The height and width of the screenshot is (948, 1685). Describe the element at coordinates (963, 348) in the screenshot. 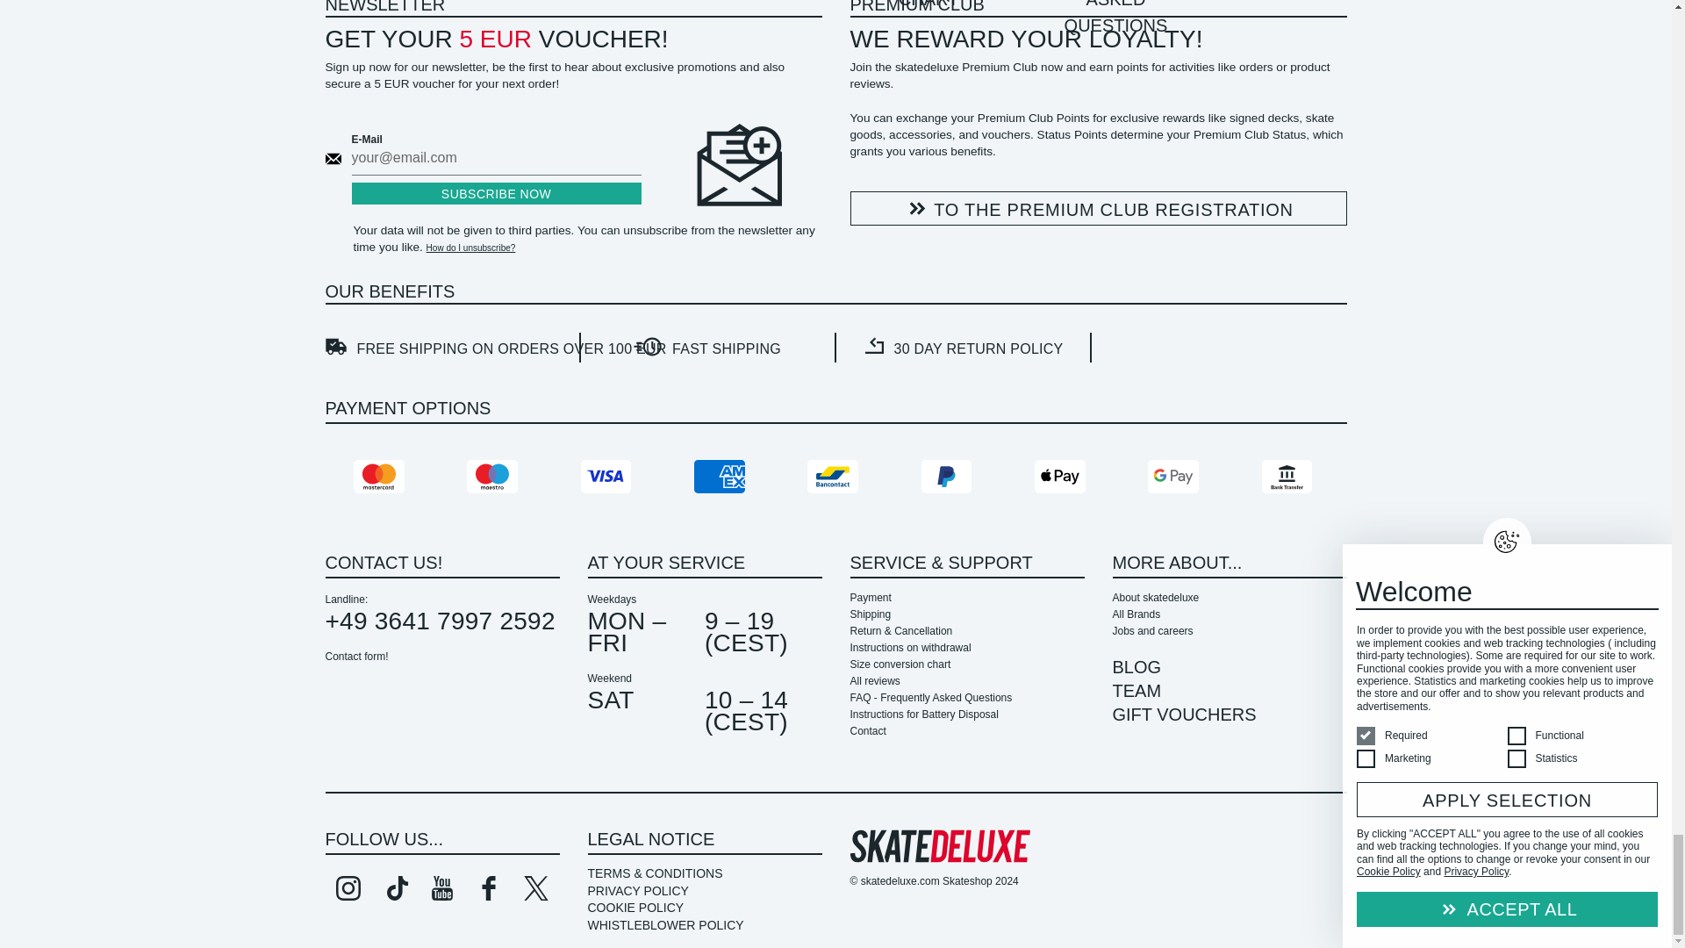

I see `30 DAY RETURN POLICY` at that location.